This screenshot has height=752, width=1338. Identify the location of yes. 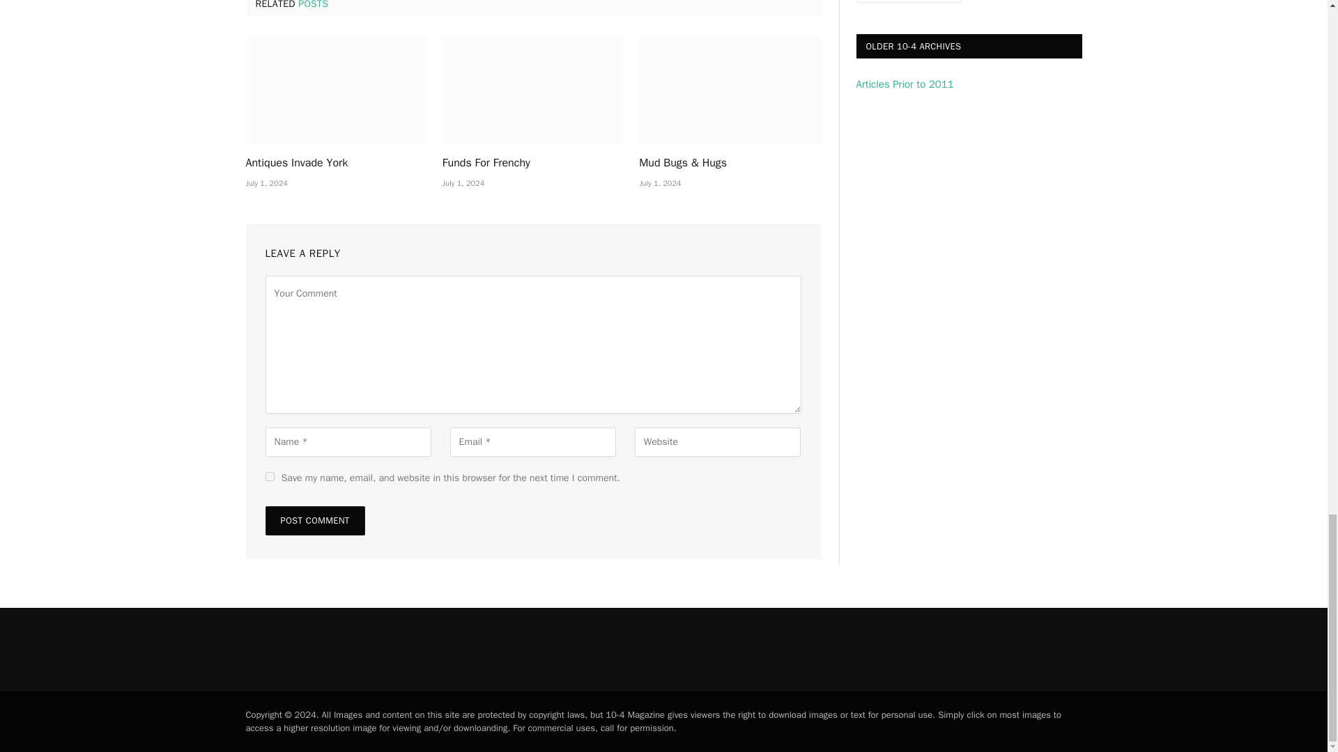
(269, 476).